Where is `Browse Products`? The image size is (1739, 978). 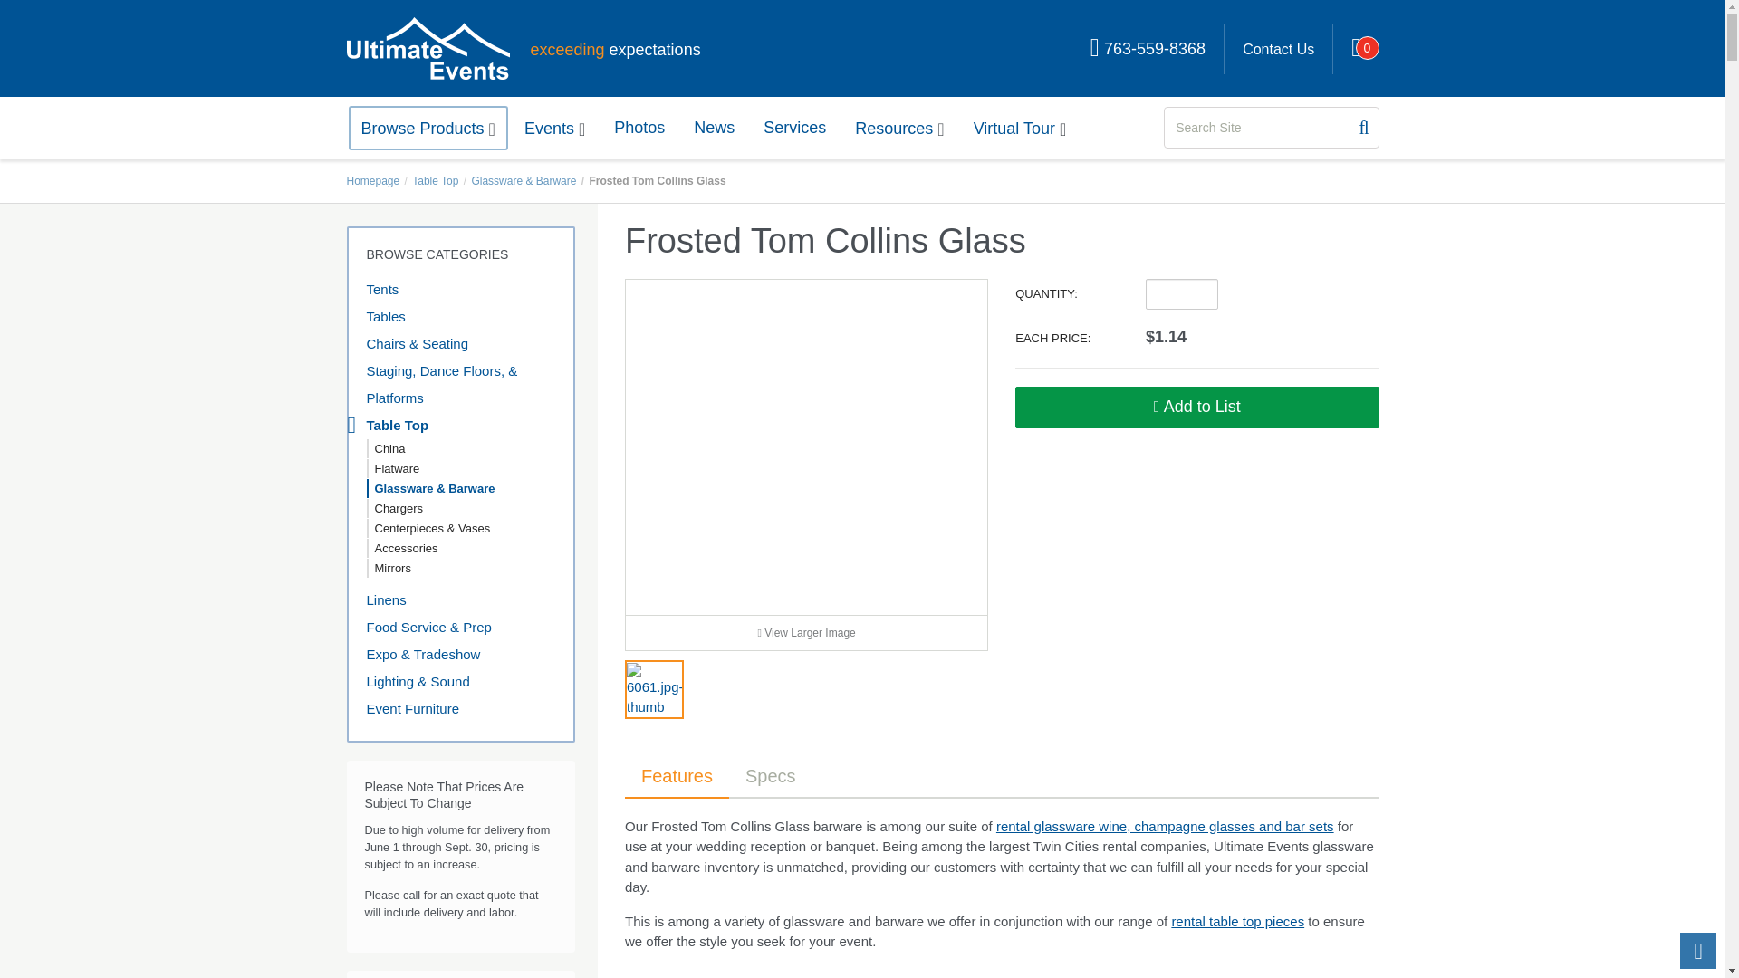 Browse Products is located at coordinates (428, 128).